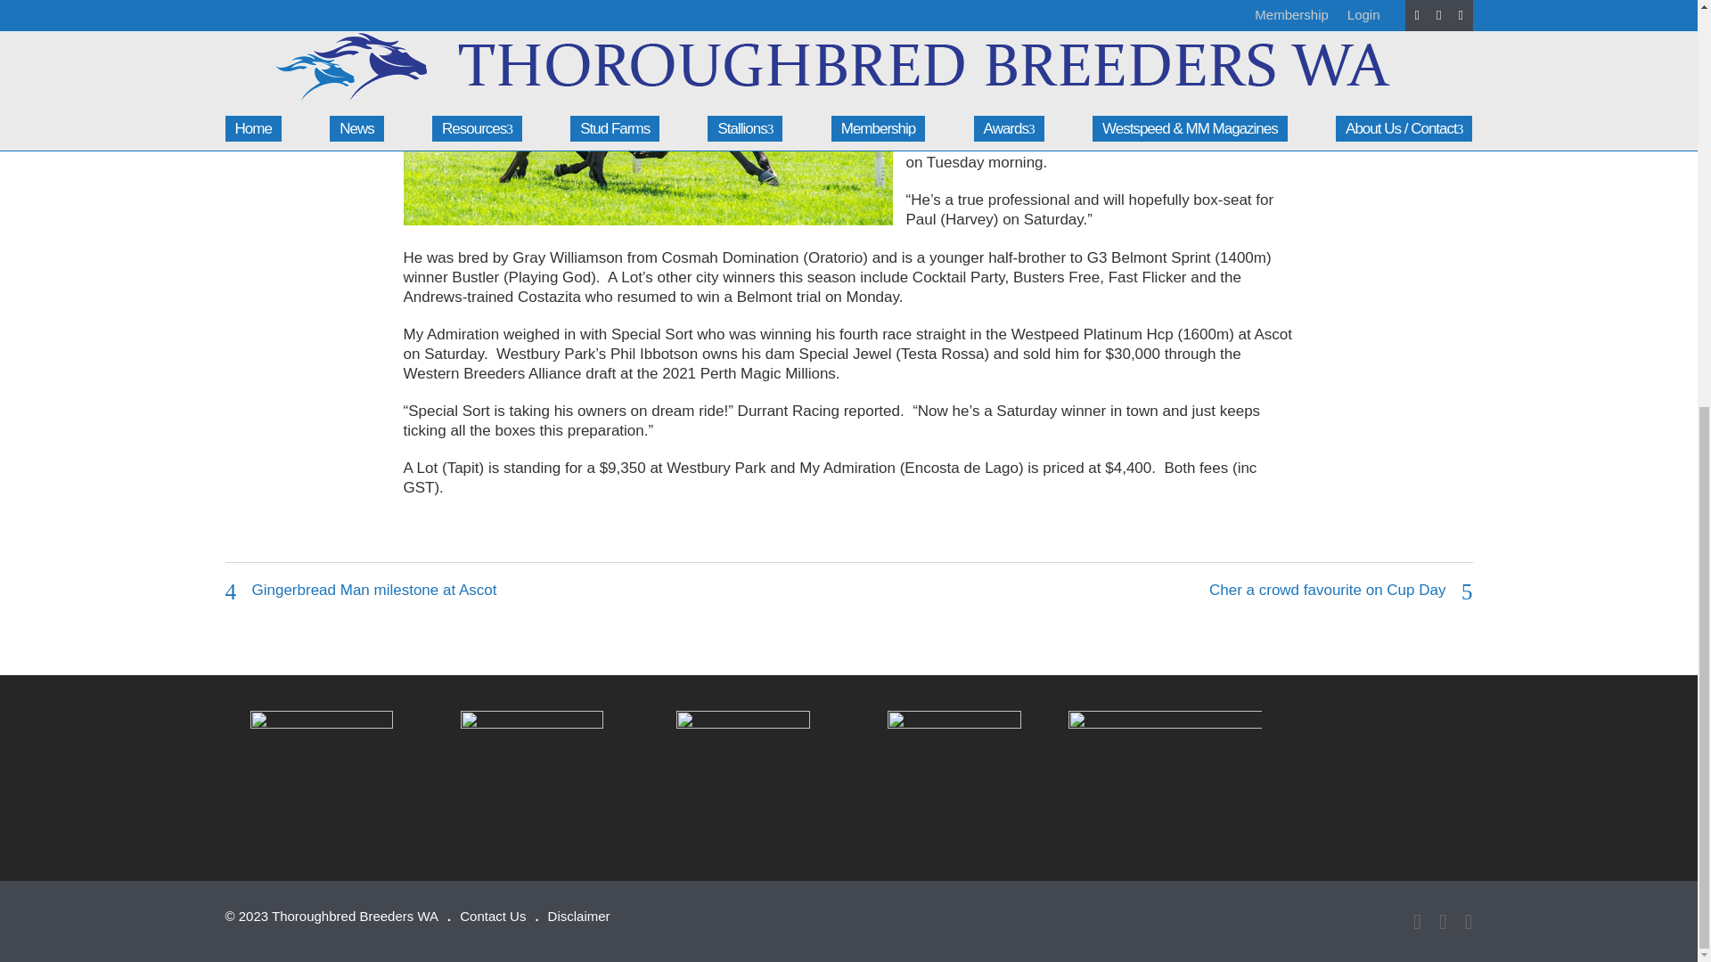  What do you see at coordinates (579, 916) in the screenshot?
I see `Disclaimer` at bounding box center [579, 916].